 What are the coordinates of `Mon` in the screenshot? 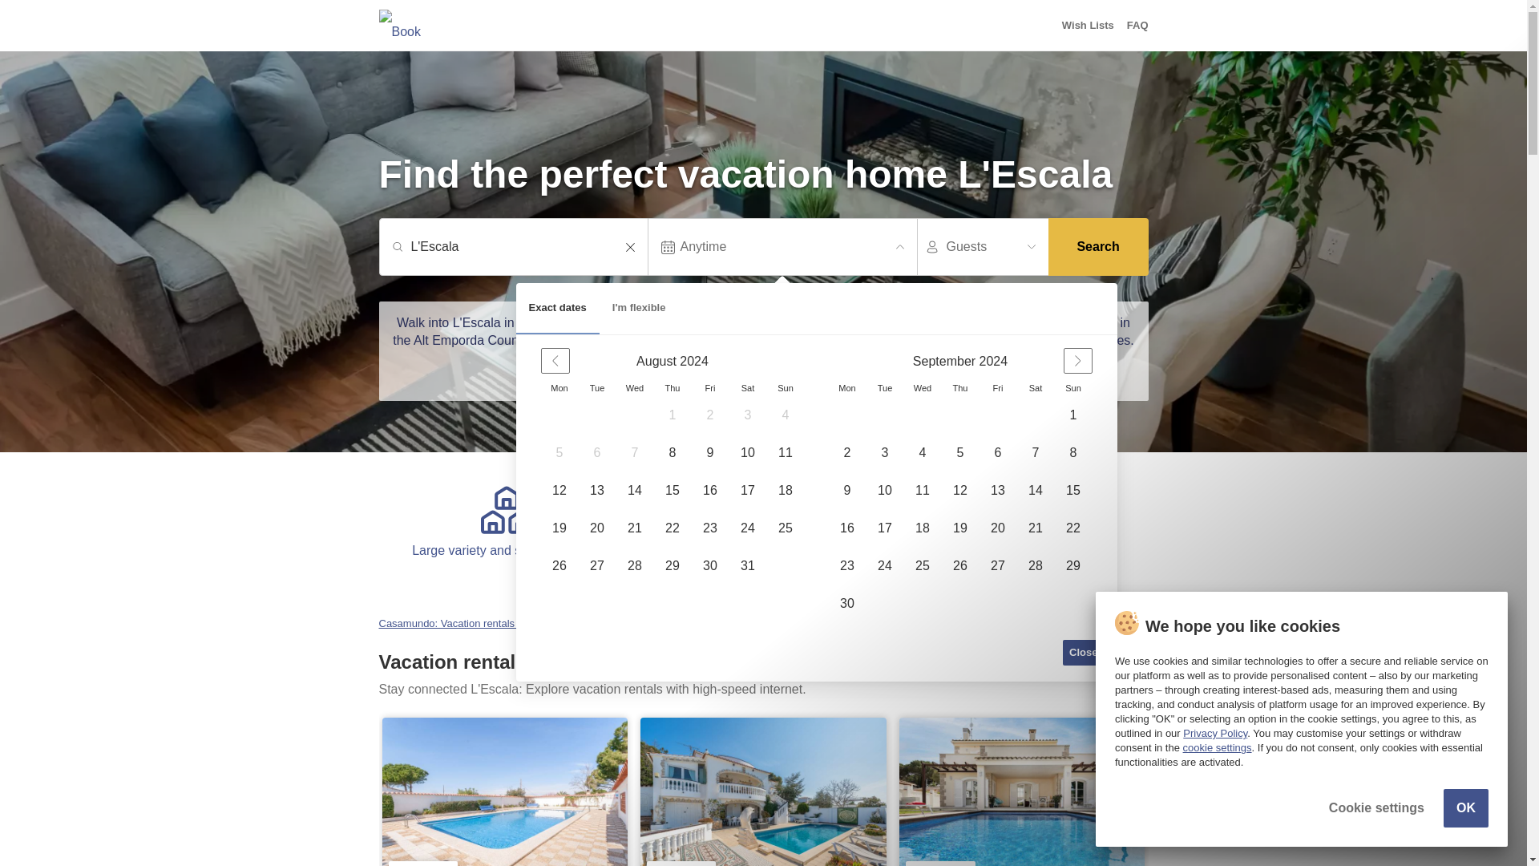 It's located at (846, 388).